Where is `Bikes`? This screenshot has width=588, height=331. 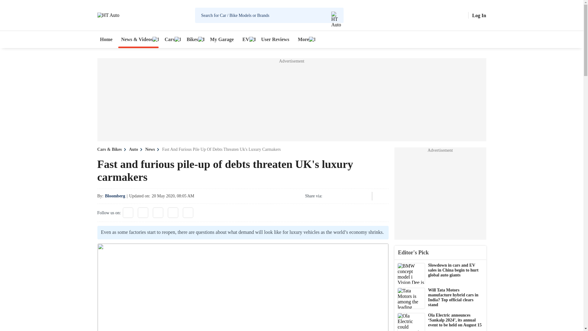
Bikes is located at coordinates (194, 39).